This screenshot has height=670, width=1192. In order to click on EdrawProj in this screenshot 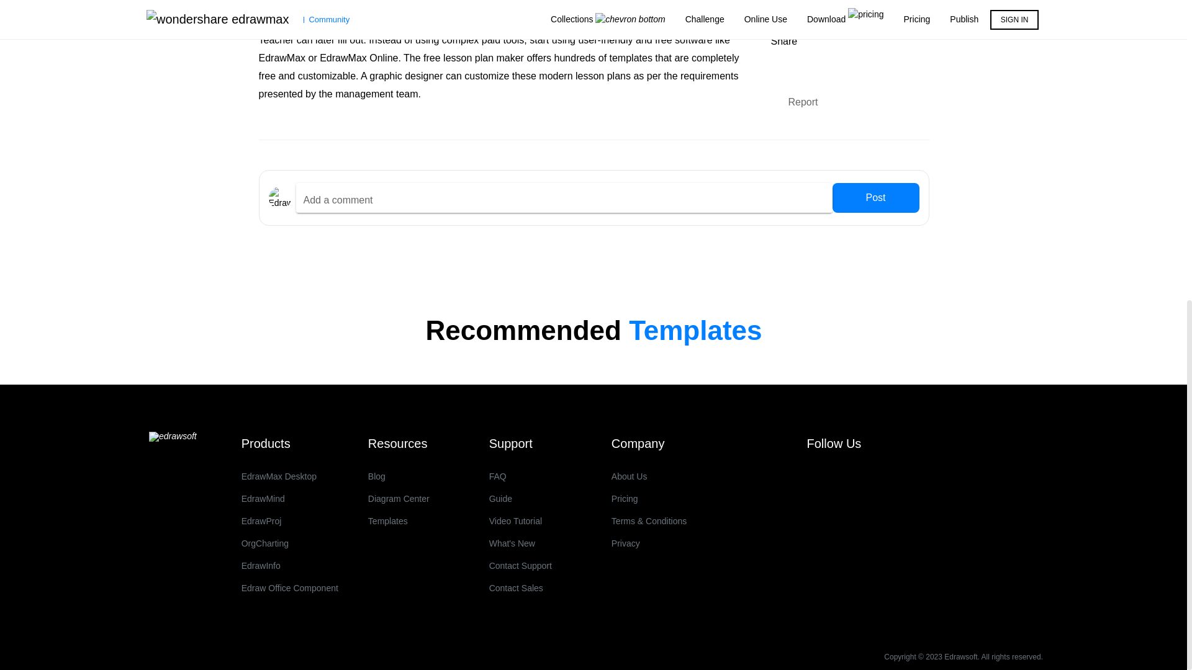, I will do `click(290, 520)`.